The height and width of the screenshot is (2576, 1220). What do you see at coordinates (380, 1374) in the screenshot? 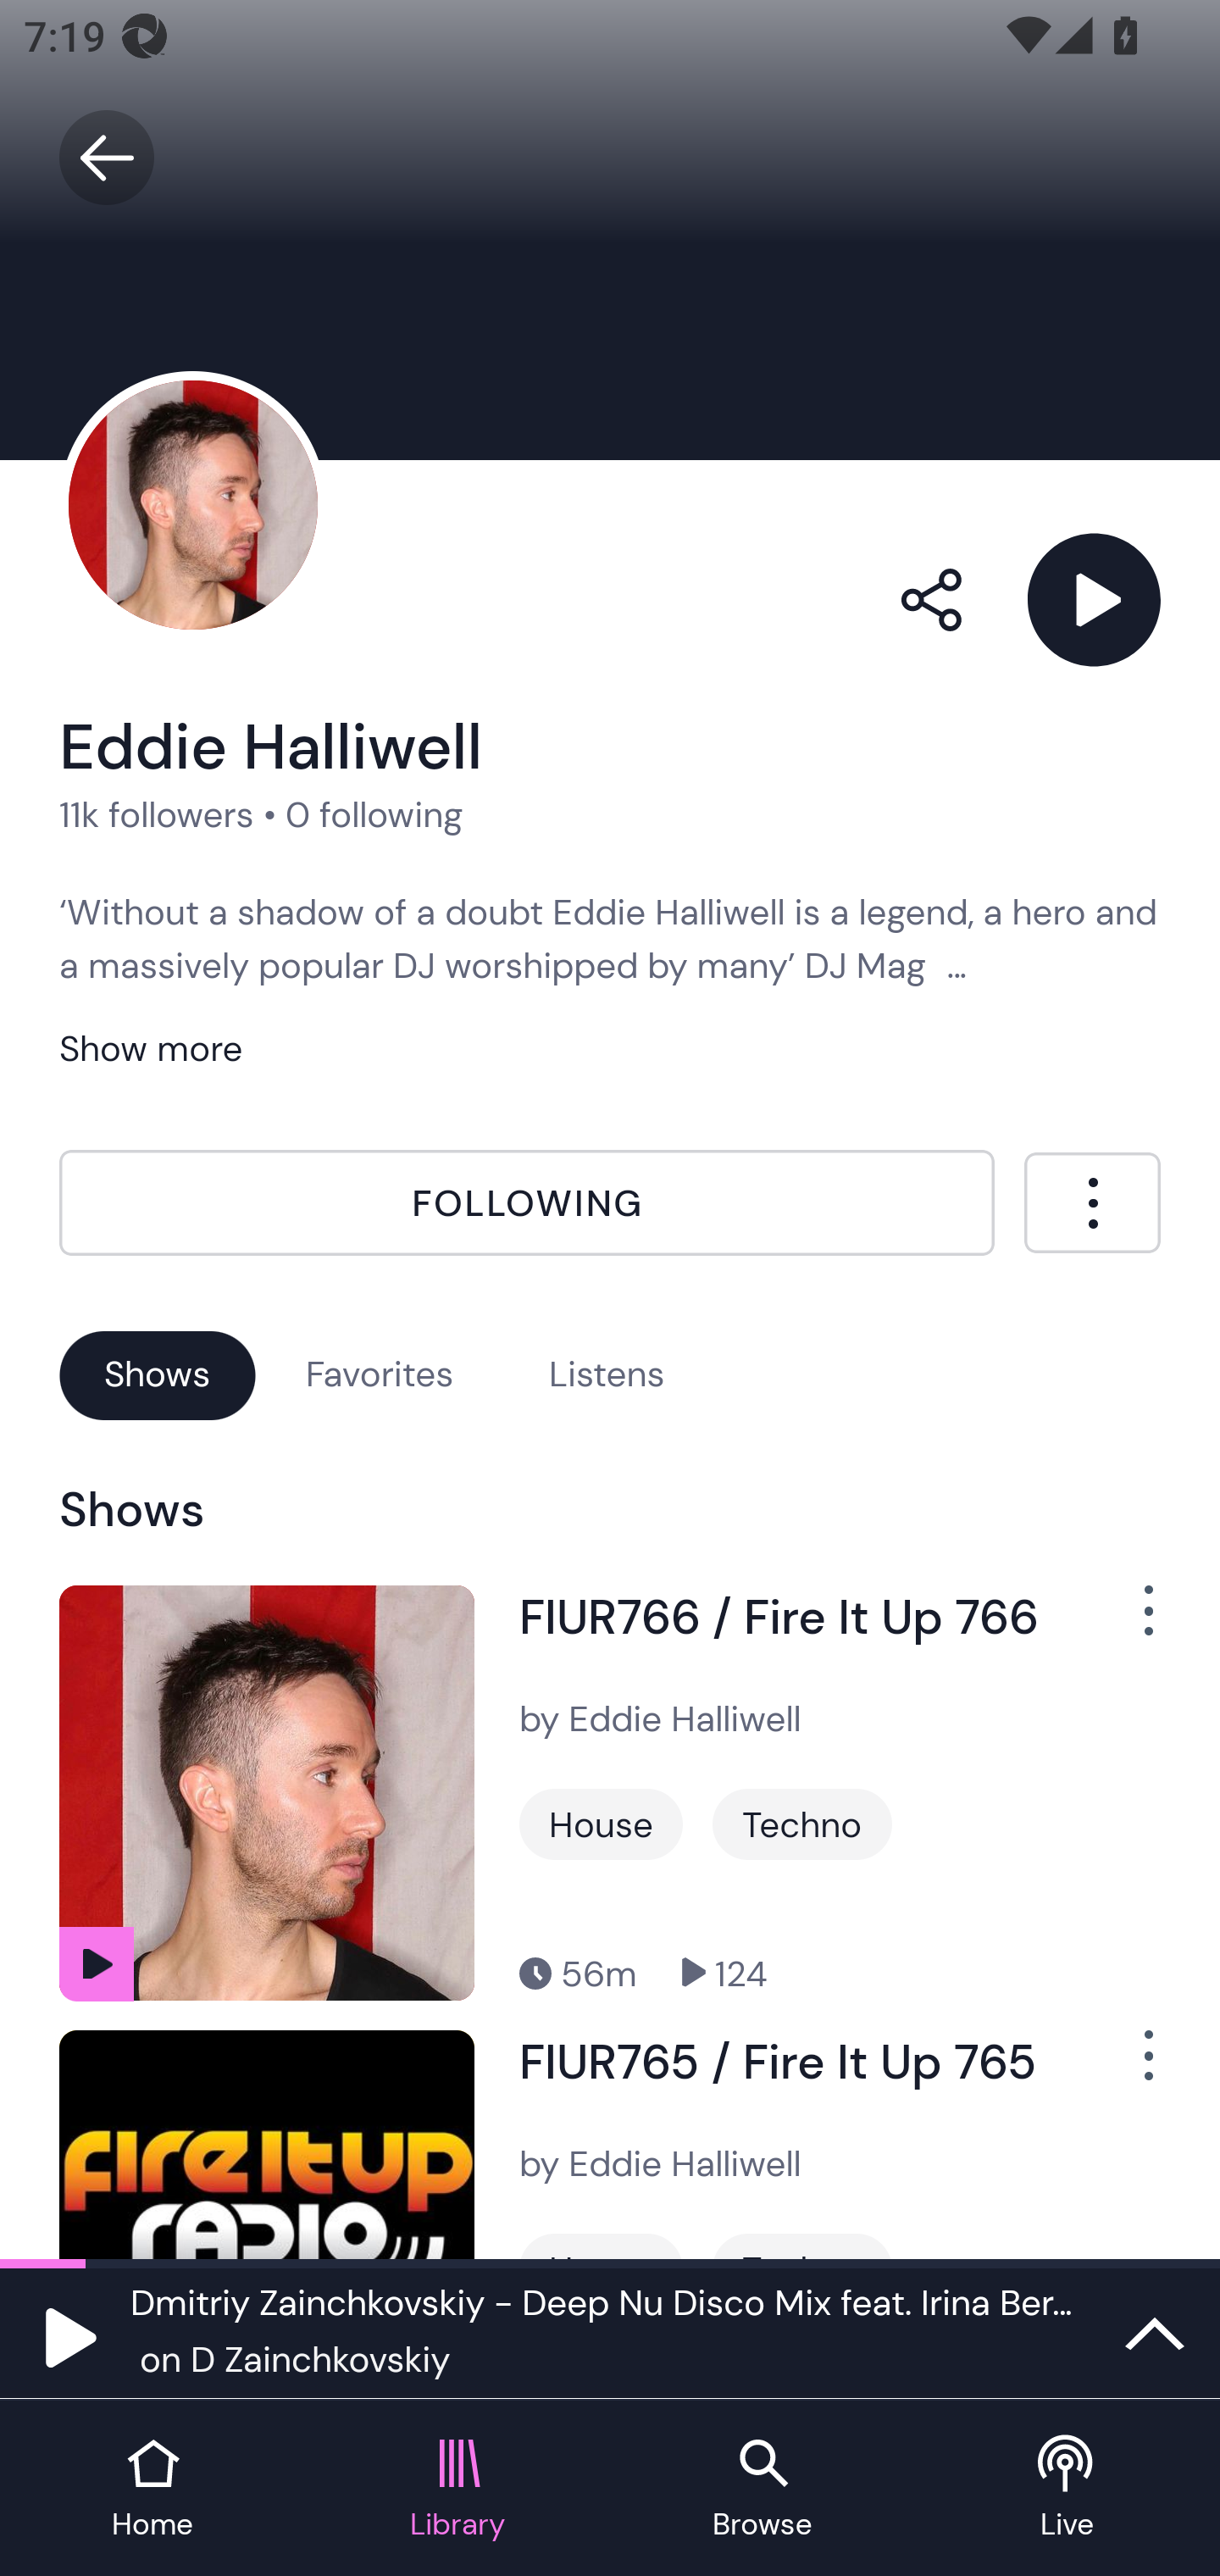
I see `Favorites` at bounding box center [380, 1374].